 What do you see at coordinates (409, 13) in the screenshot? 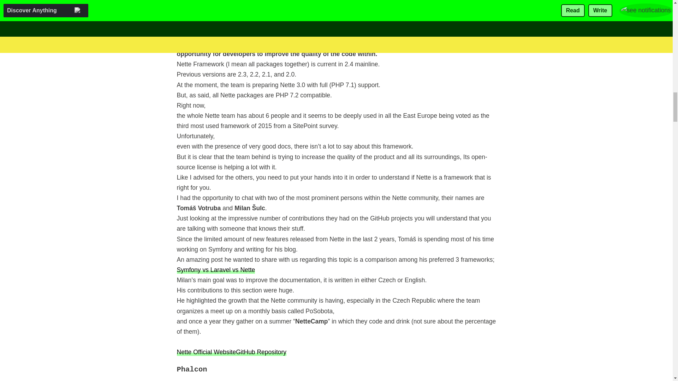
I see `programming` at bounding box center [409, 13].